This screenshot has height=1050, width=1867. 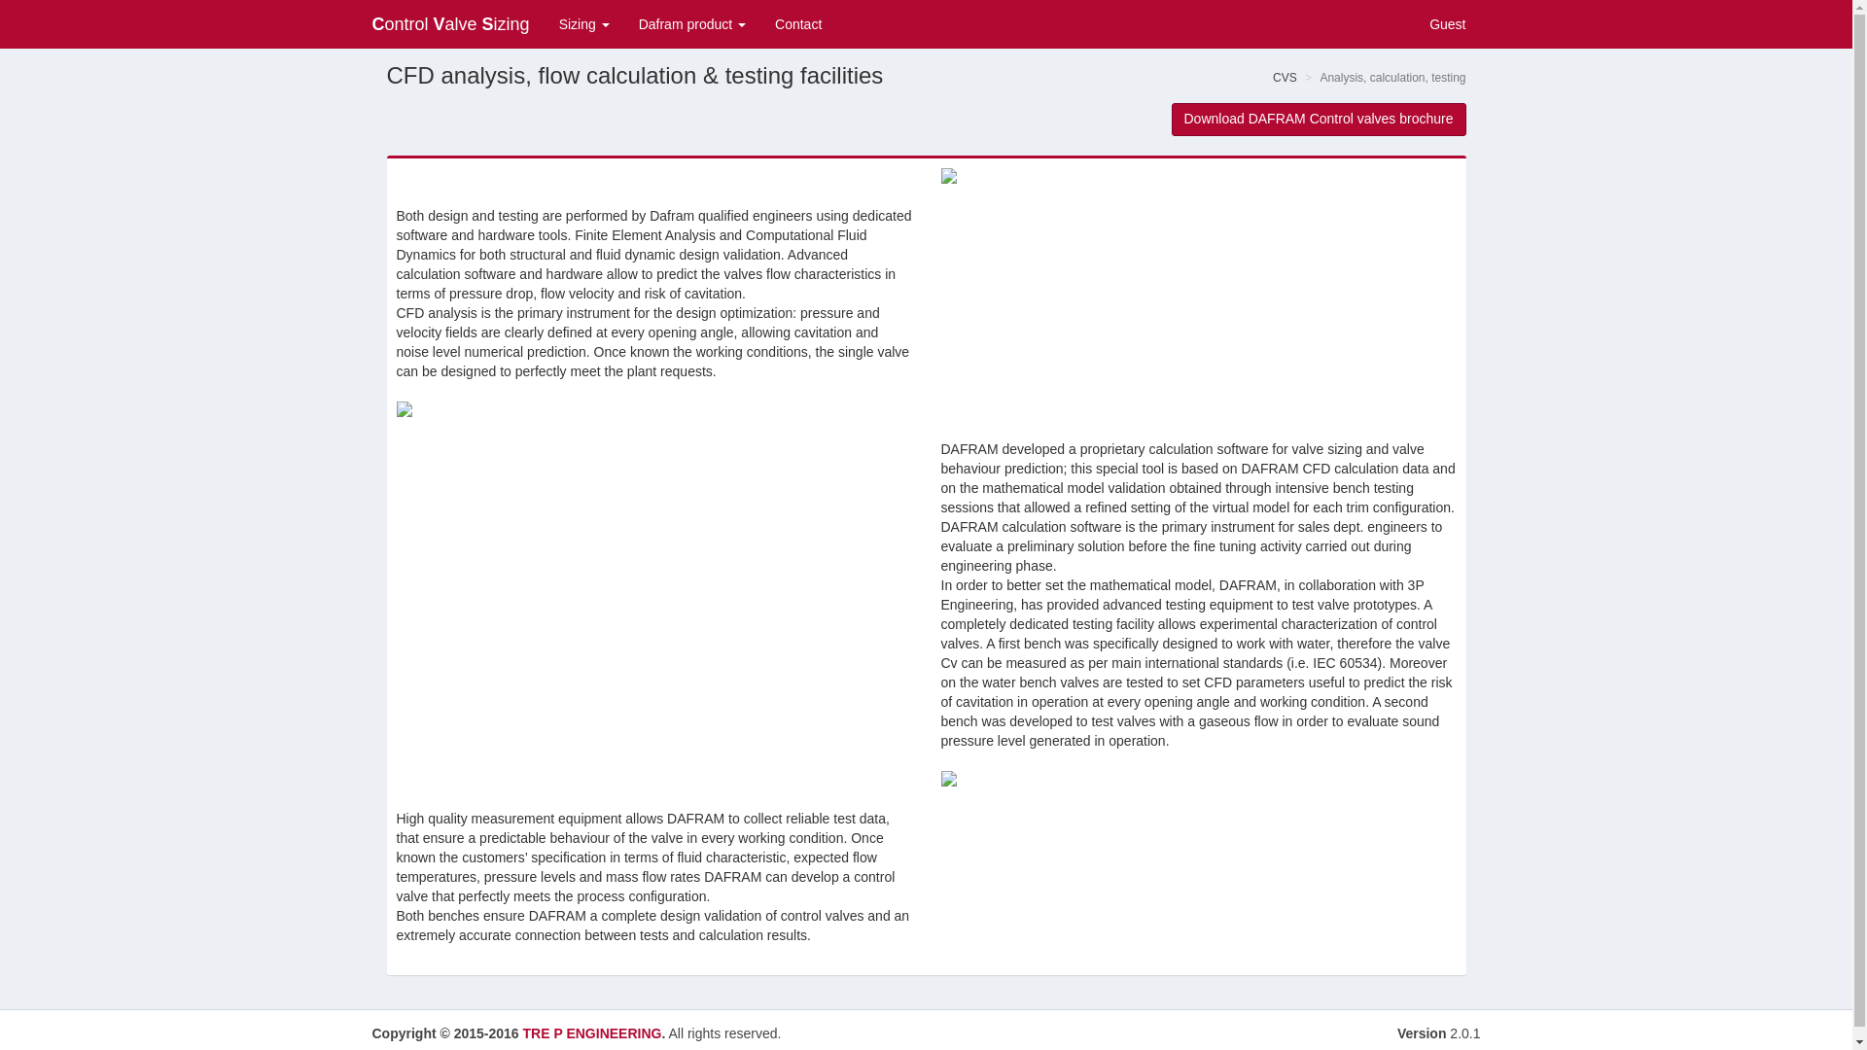 What do you see at coordinates (691, 23) in the screenshot?
I see `Dafram product` at bounding box center [691, 23].